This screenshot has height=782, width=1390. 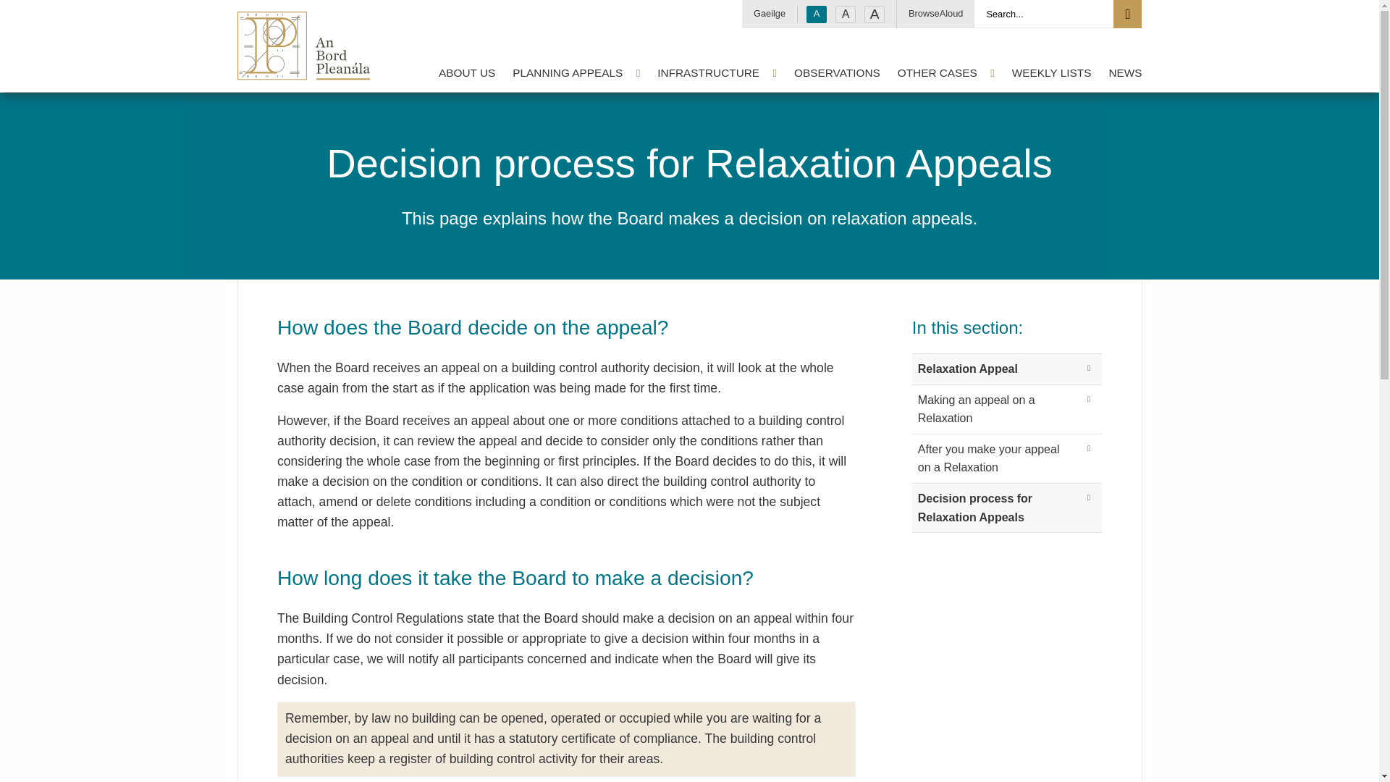 What do you see at coordinates (875, 14) in the screenshot?
I see `A` at bounding box center [875, 14].